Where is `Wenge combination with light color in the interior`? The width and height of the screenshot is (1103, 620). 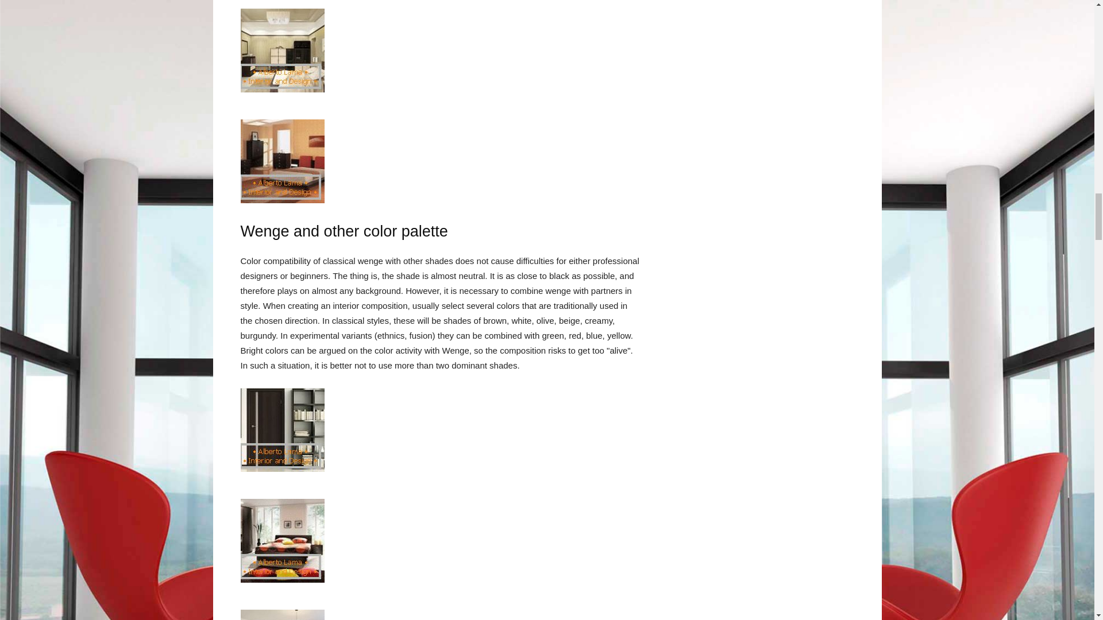 Wenge combination with light color in the interior is located at coordinates (282, 429).